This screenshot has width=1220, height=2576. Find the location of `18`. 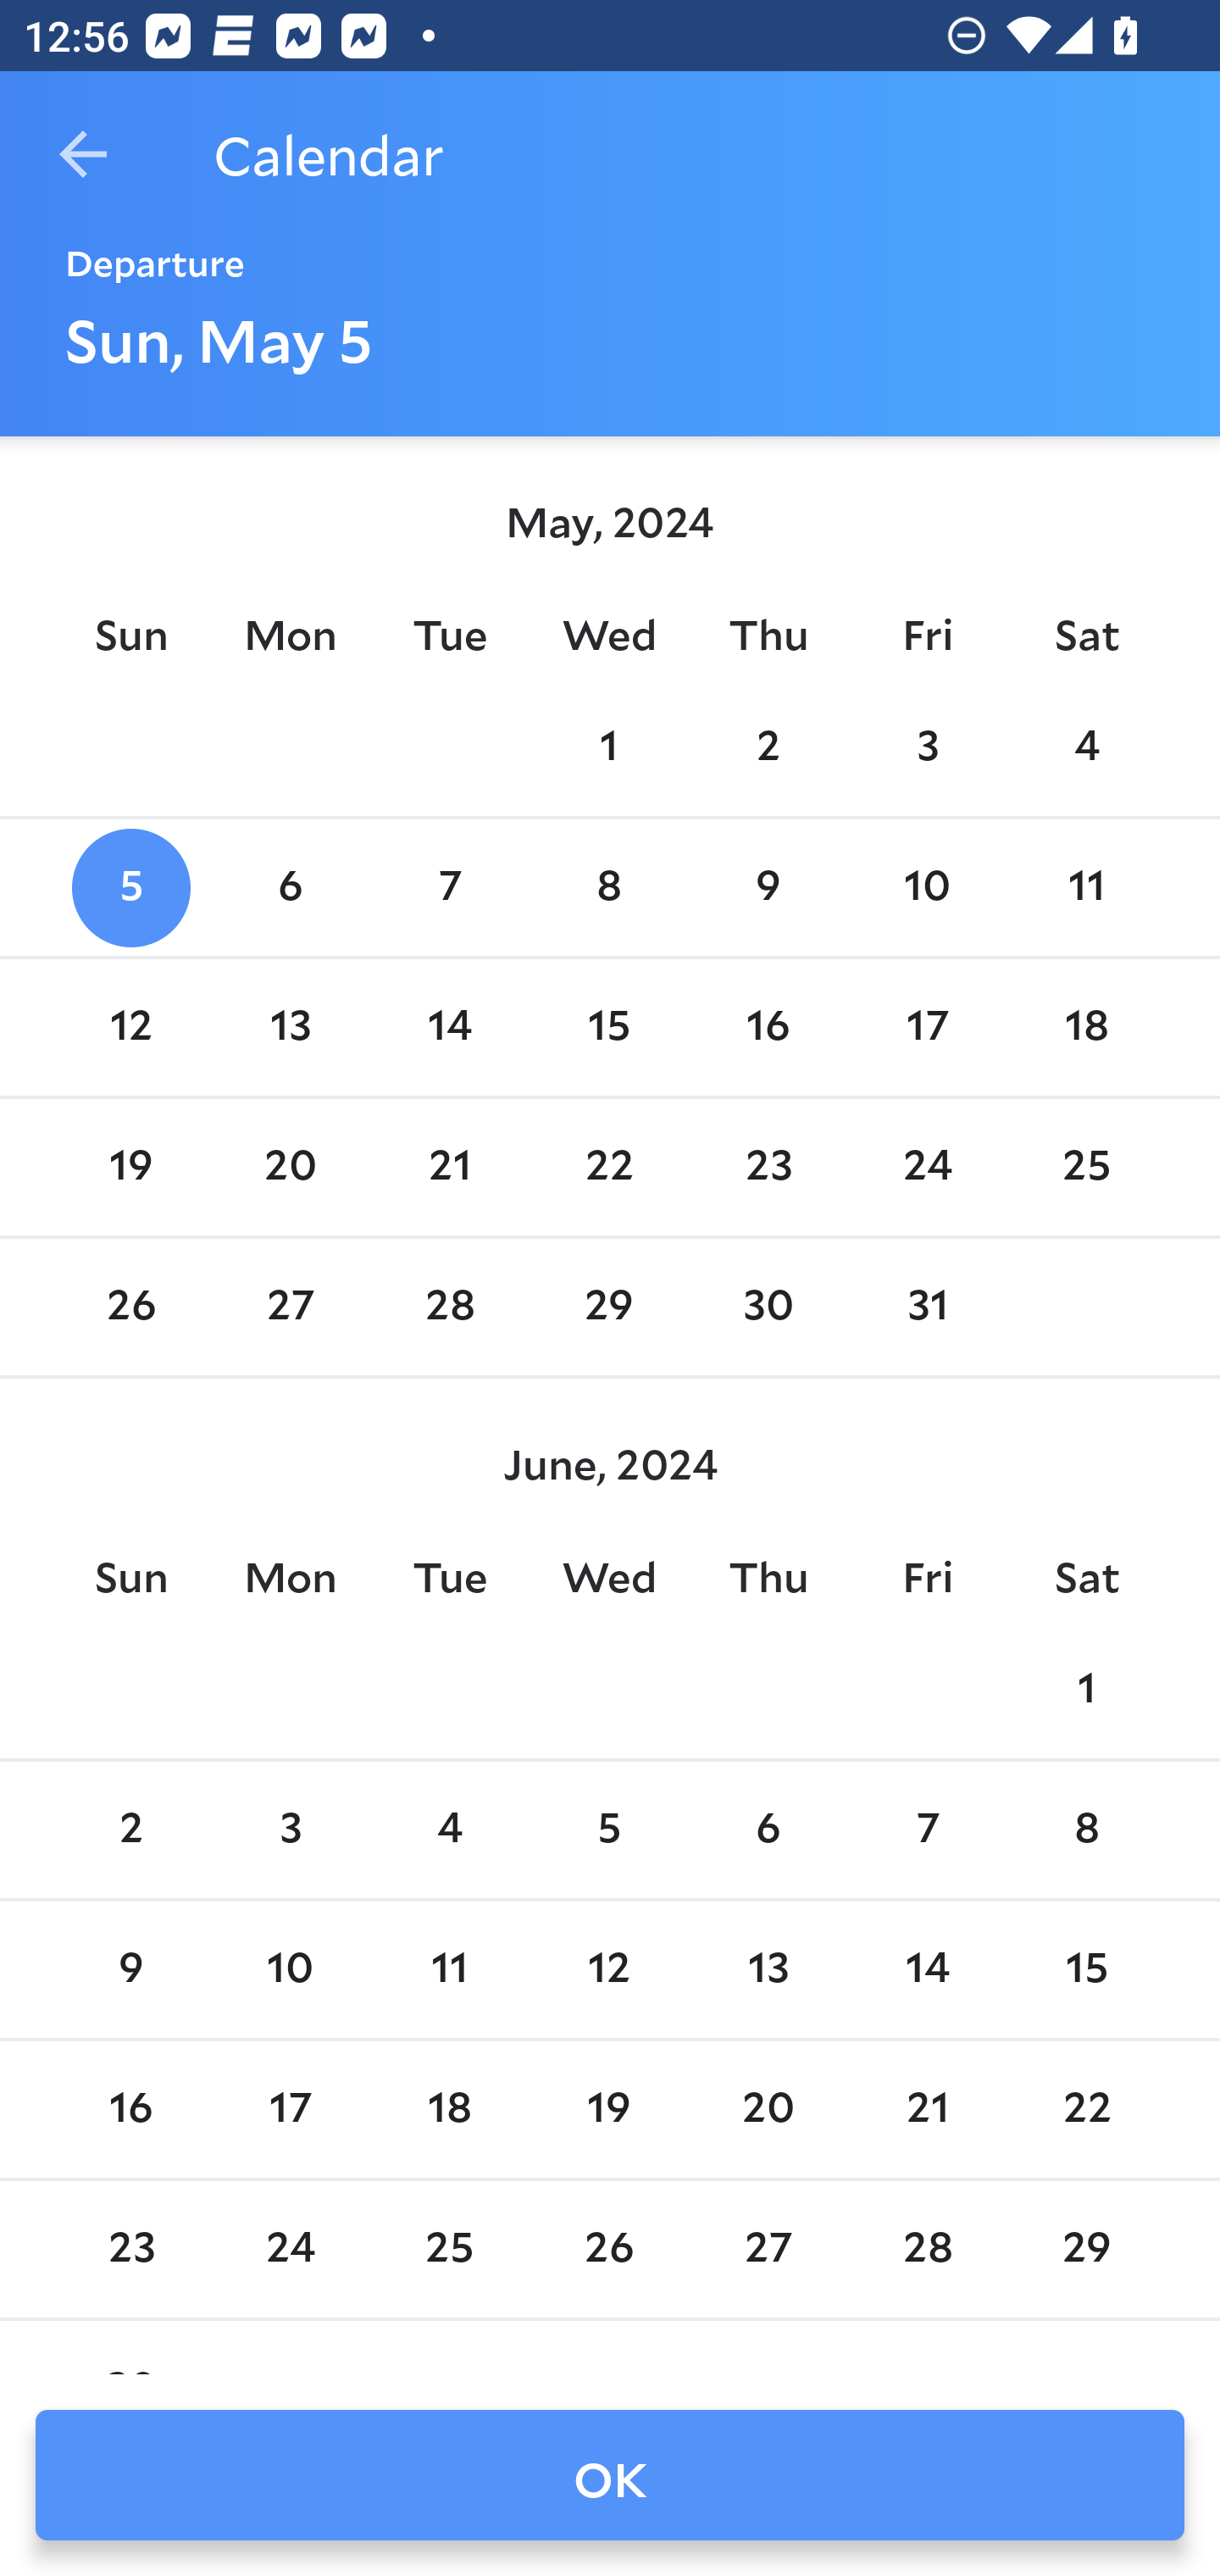

18 is located at coordinates (449, 2109).